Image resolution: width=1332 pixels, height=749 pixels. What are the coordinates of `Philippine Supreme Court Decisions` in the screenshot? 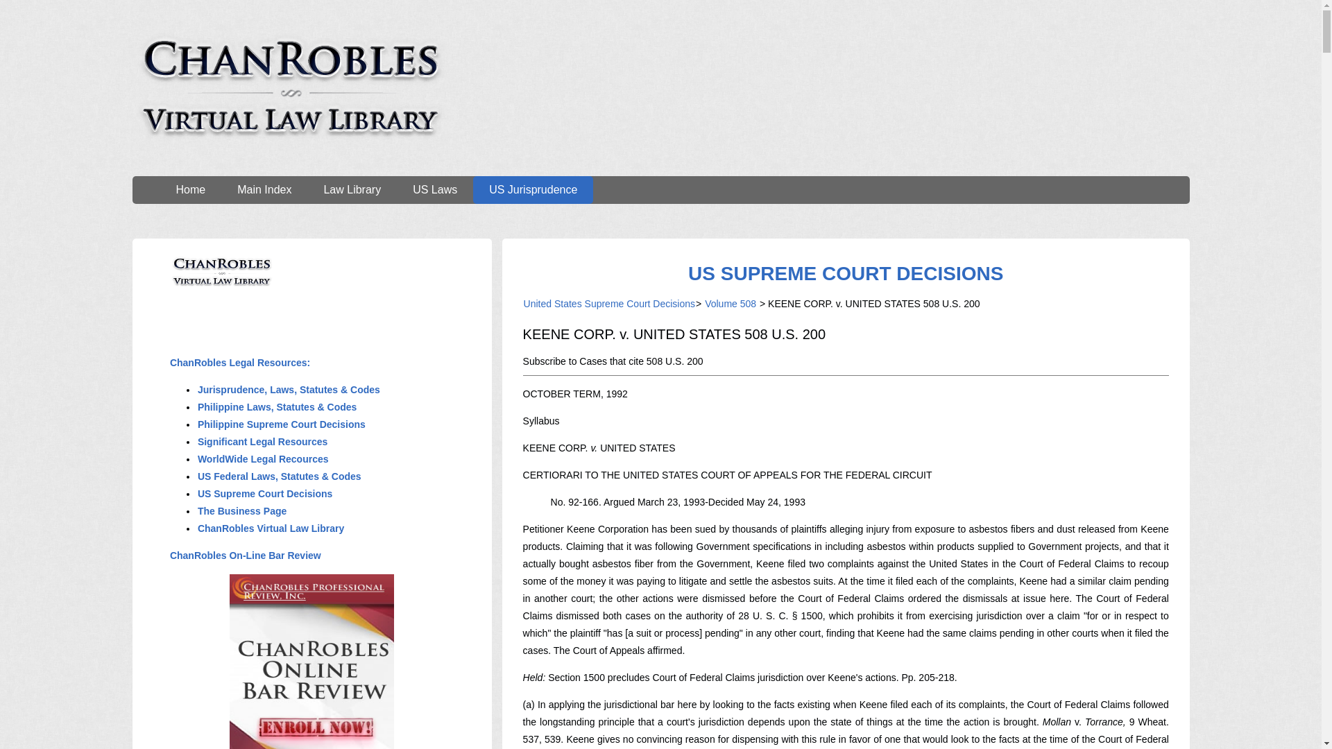 It's located at (282, 424).